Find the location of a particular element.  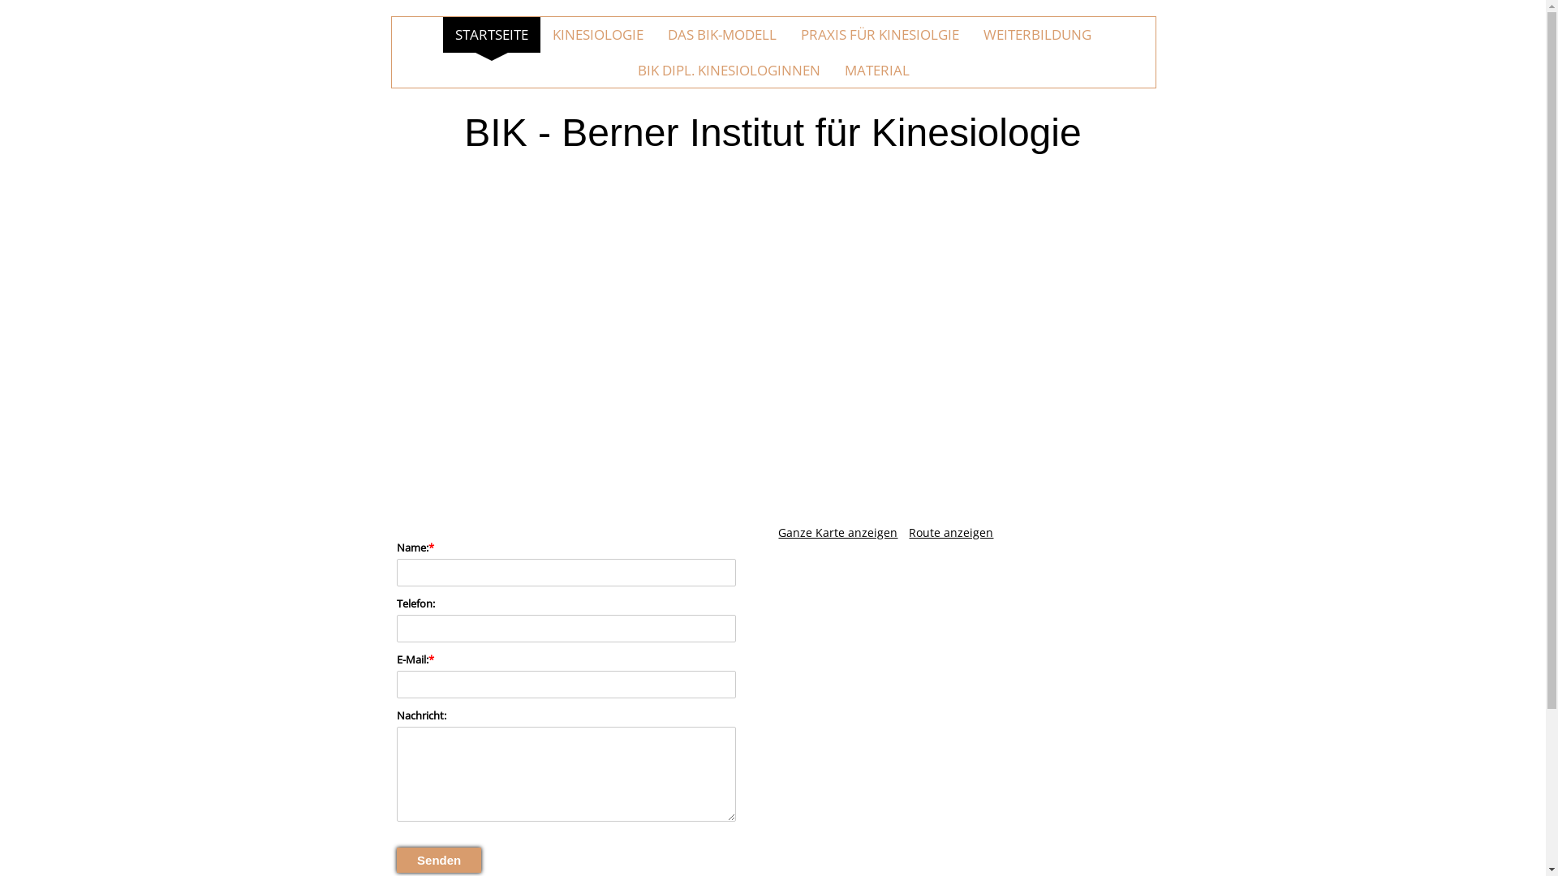

STARTSEITE is located at coordinates (492, 35).